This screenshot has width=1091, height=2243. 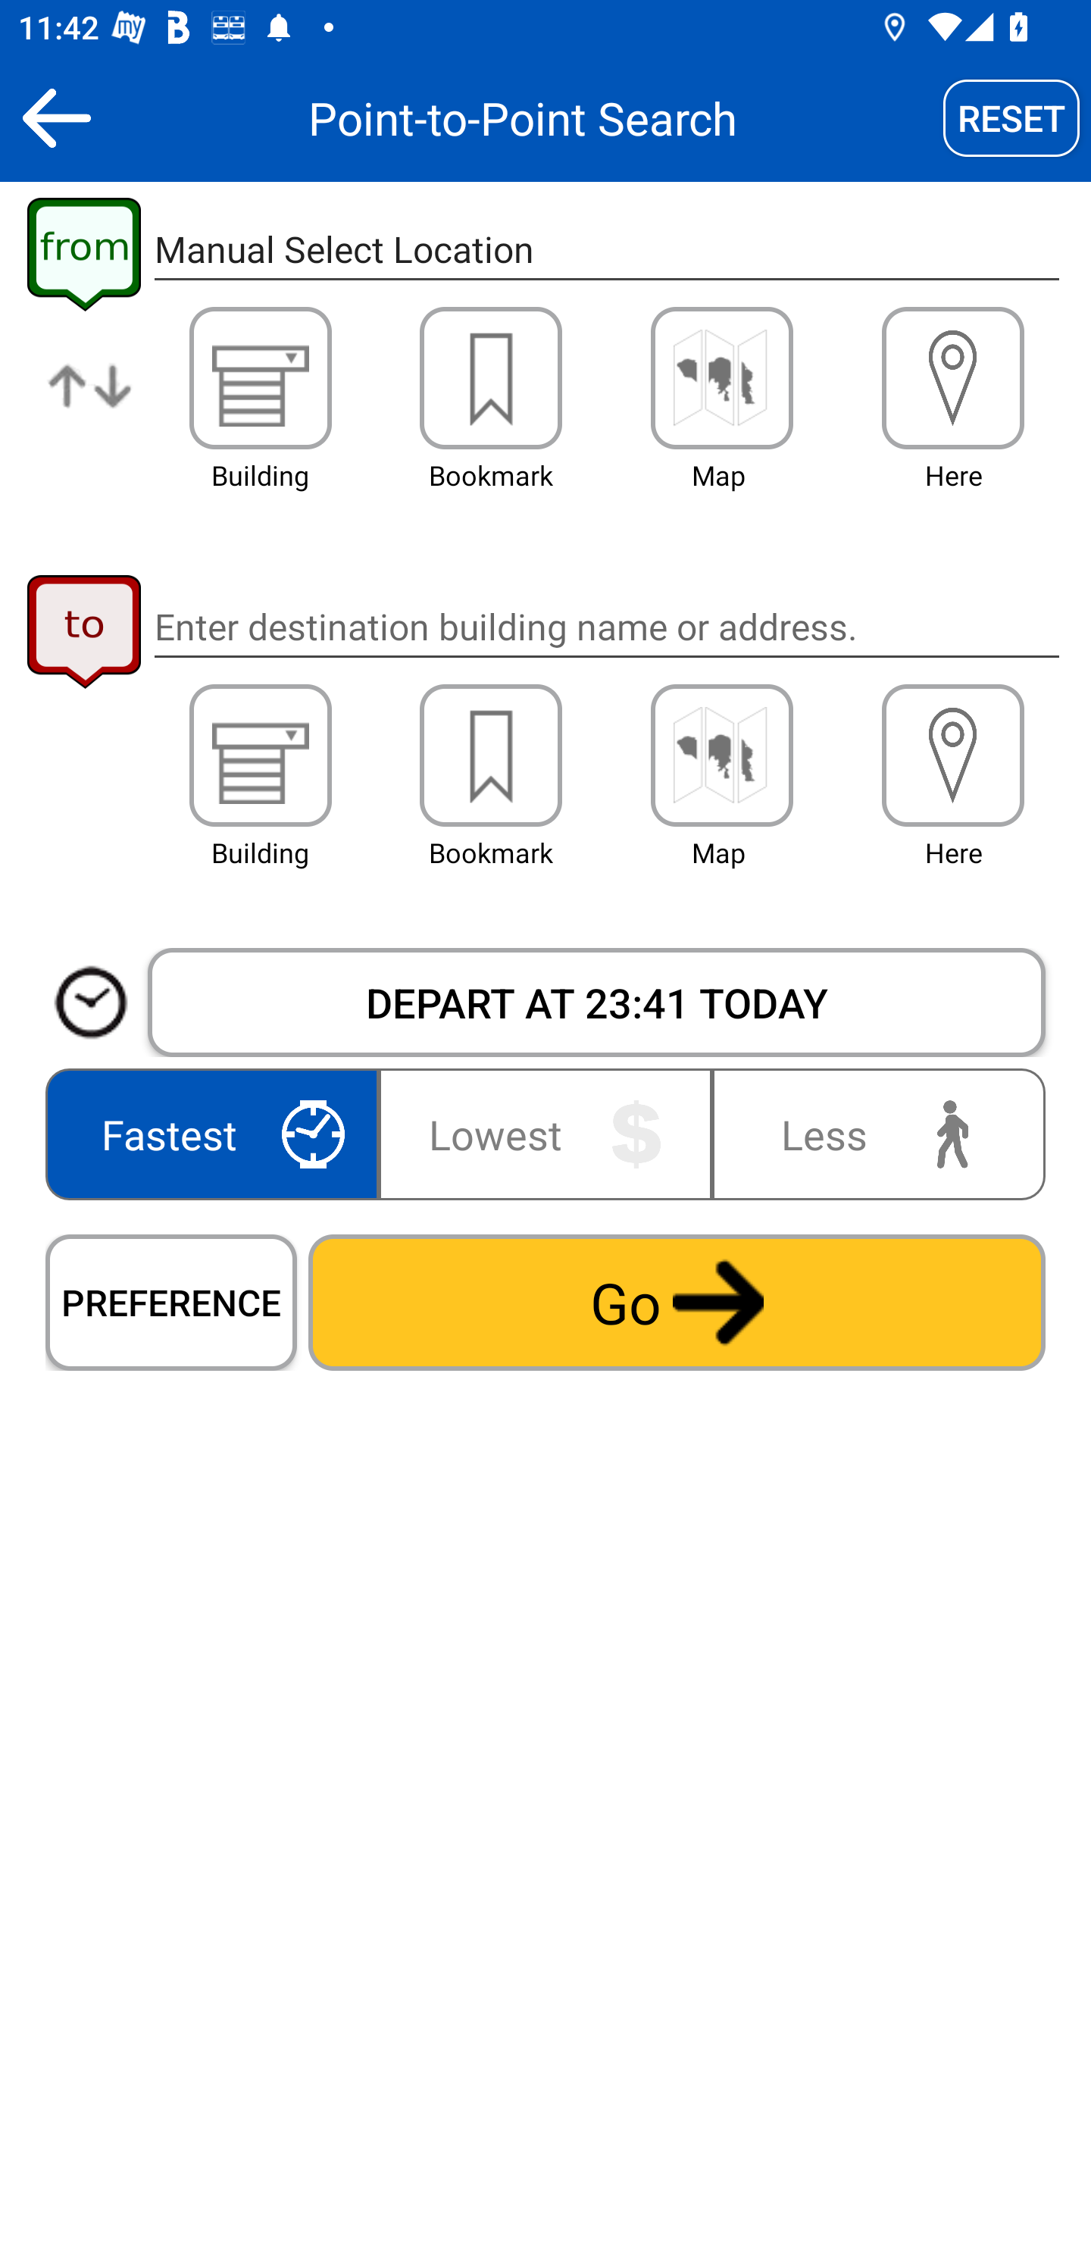 I want to click on Bookmarks, so click(x=491, y=377).